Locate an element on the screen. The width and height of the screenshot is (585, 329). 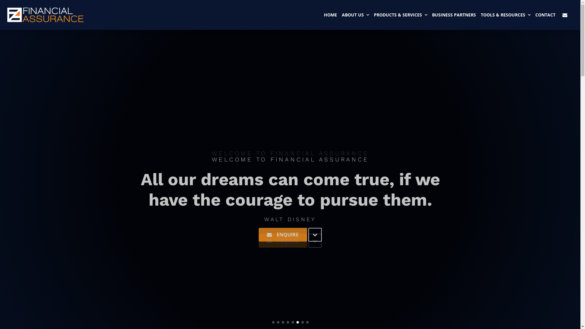
ENQUIRE is located at coordinates (283, 231).